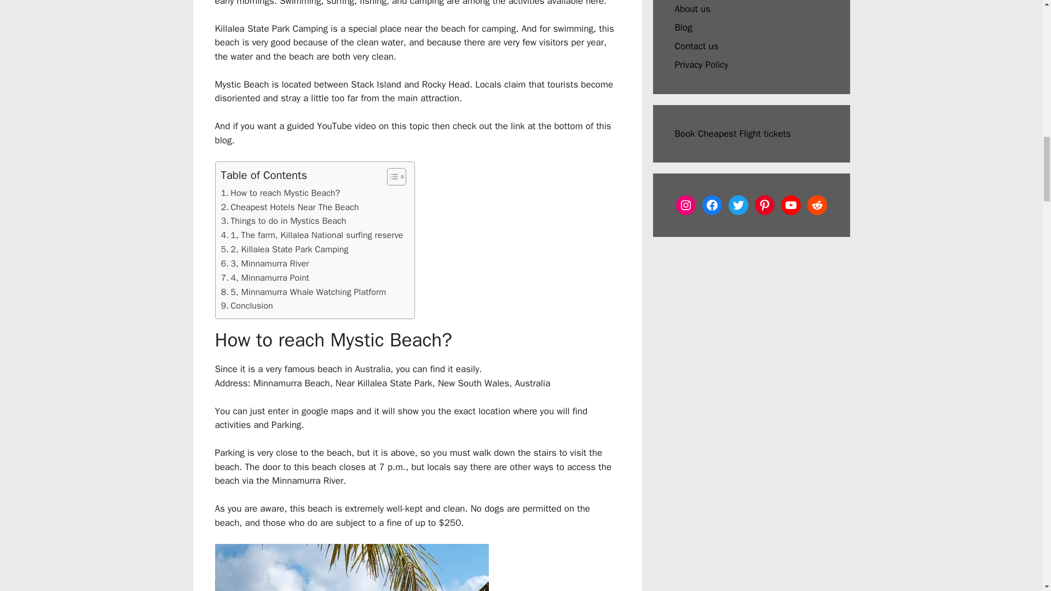  Describe the element at coordinates (265, 277) in the screenshot. I see `4, Minnamurra Point` at that location.